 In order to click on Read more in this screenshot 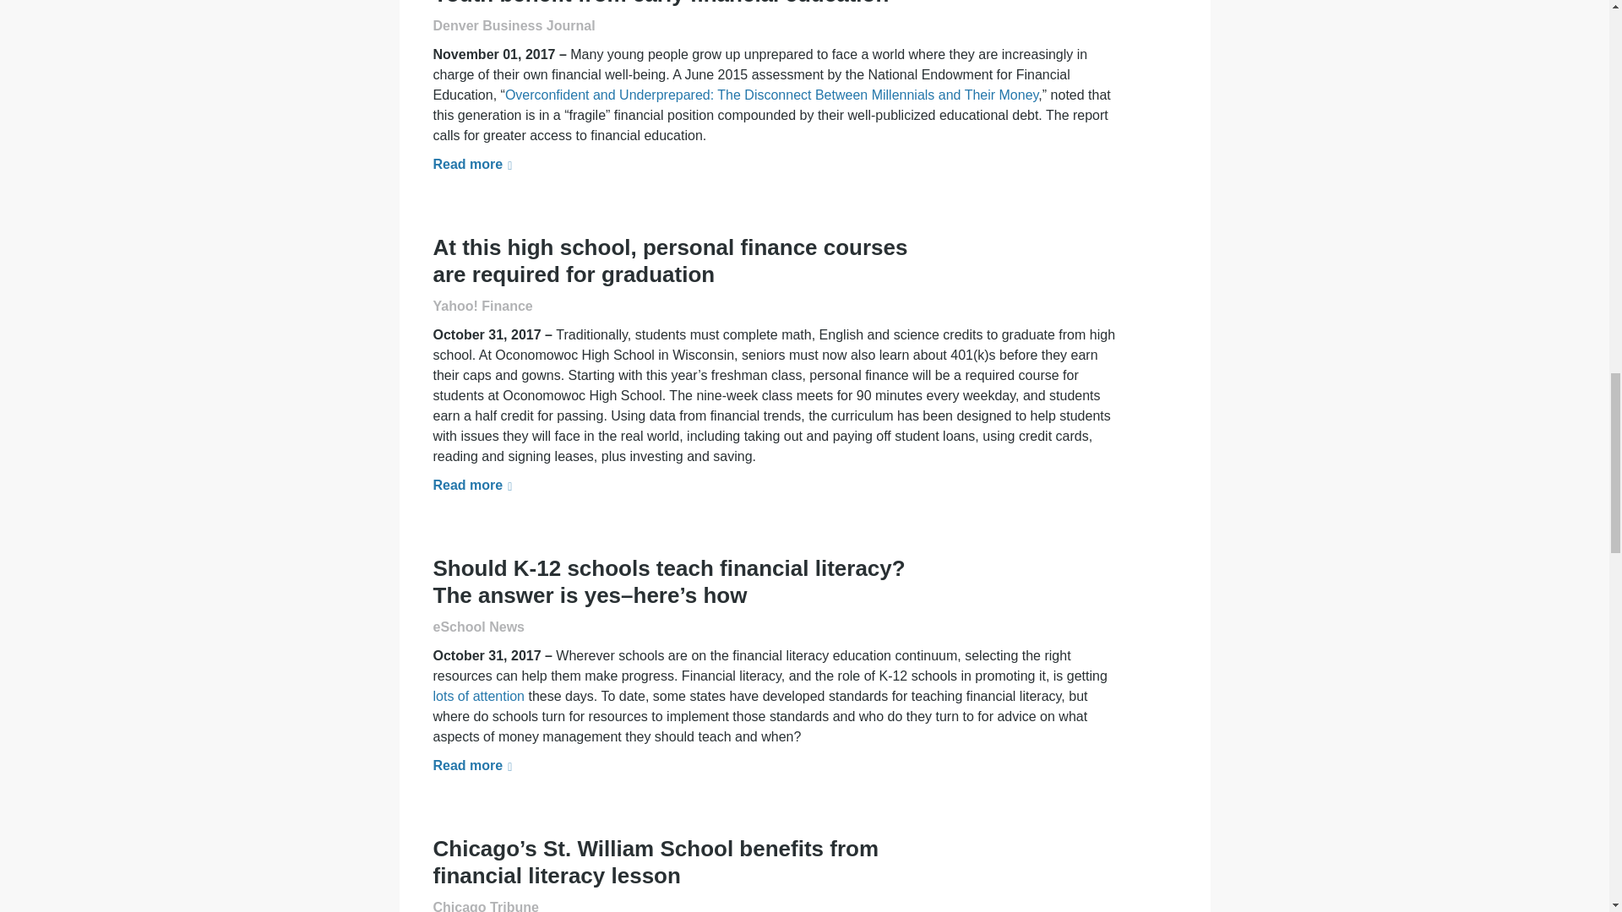, I will do `click(472, 164)`.